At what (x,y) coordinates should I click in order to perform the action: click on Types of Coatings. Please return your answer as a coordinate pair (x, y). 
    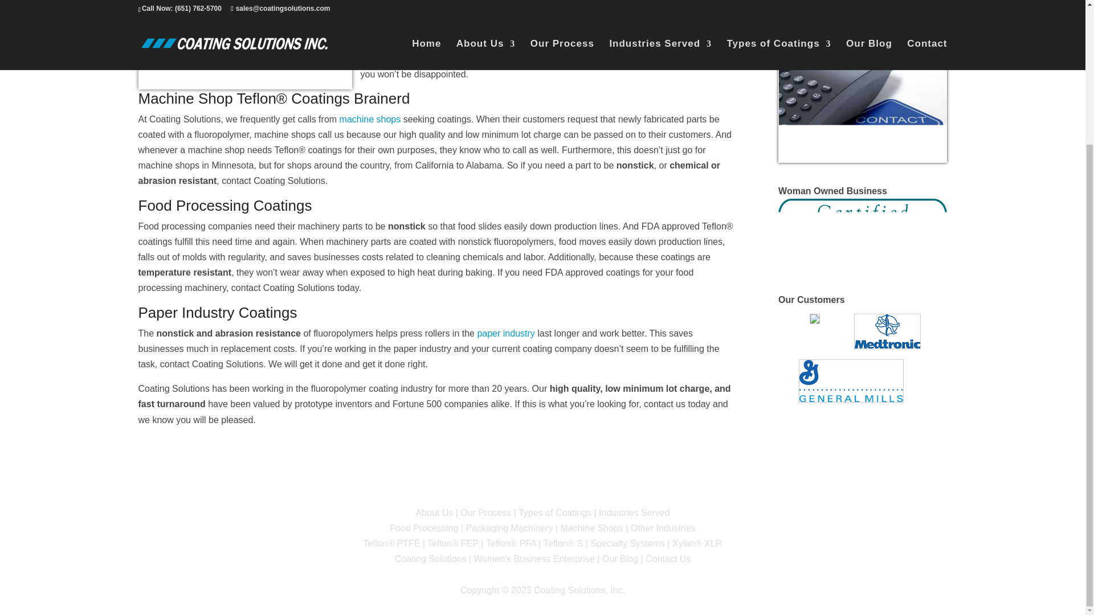
    Looking at the image, I should click on (555, 512).